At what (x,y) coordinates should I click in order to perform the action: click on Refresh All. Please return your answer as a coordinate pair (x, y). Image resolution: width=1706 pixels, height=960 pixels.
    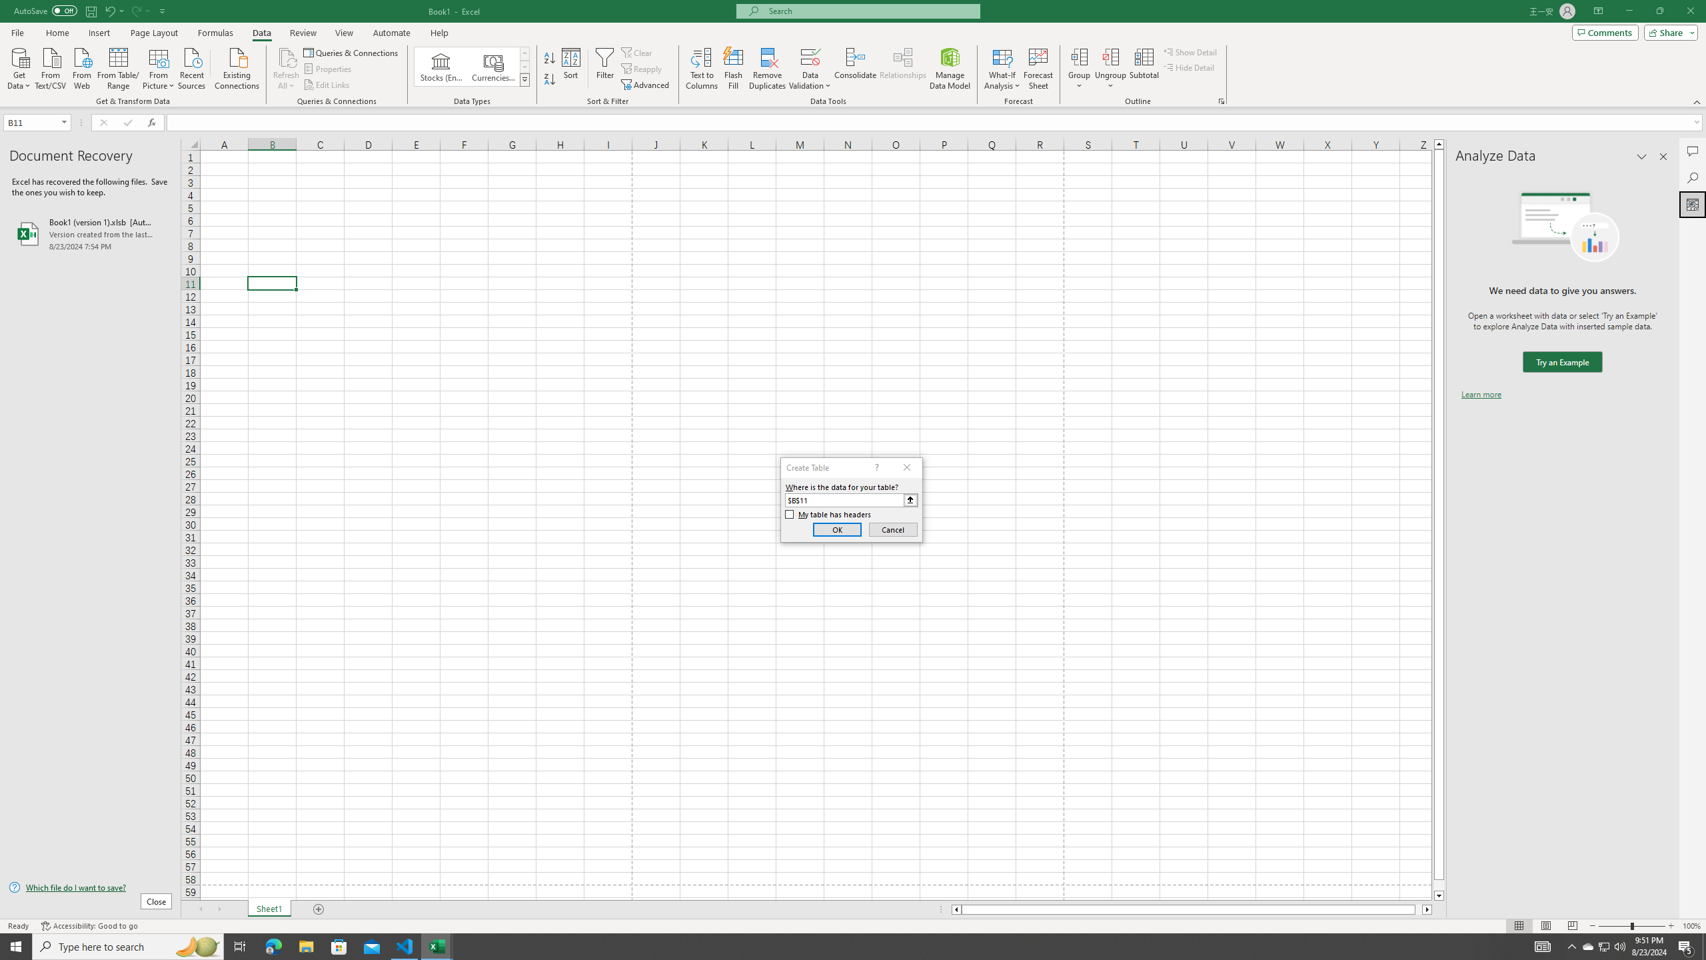
    Looking at the image, I should click on (287, 57).